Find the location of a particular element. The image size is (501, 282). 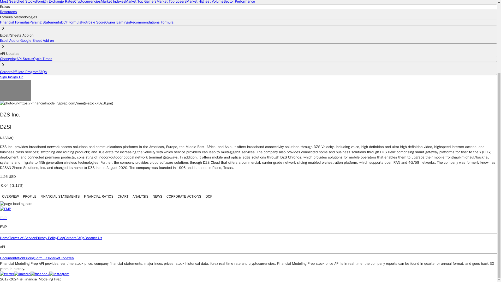

Sector Performance is located at coordinates (239, 2).